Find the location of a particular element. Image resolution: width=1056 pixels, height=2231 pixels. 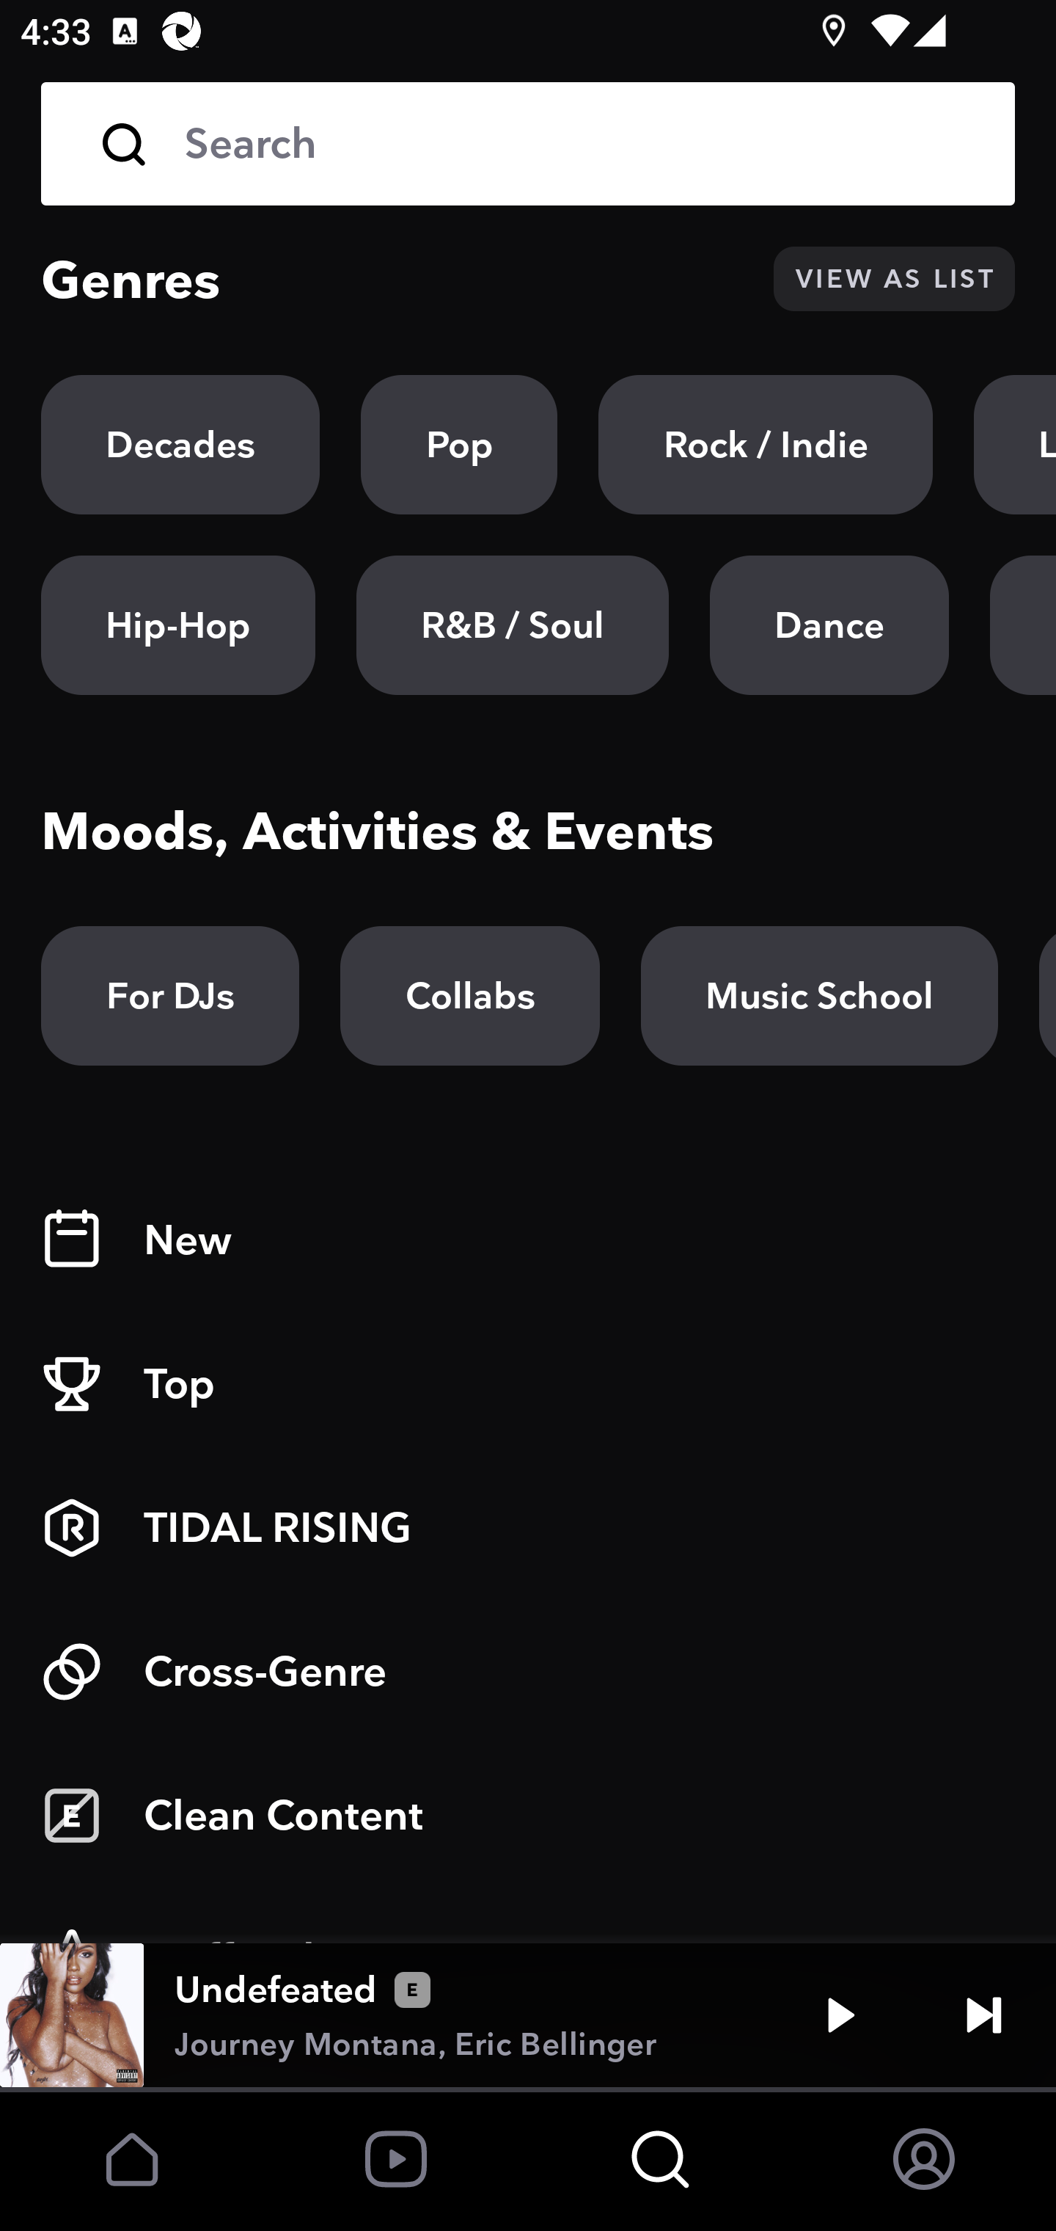

TIDAL RISING is located at coordinates (528, 1528).